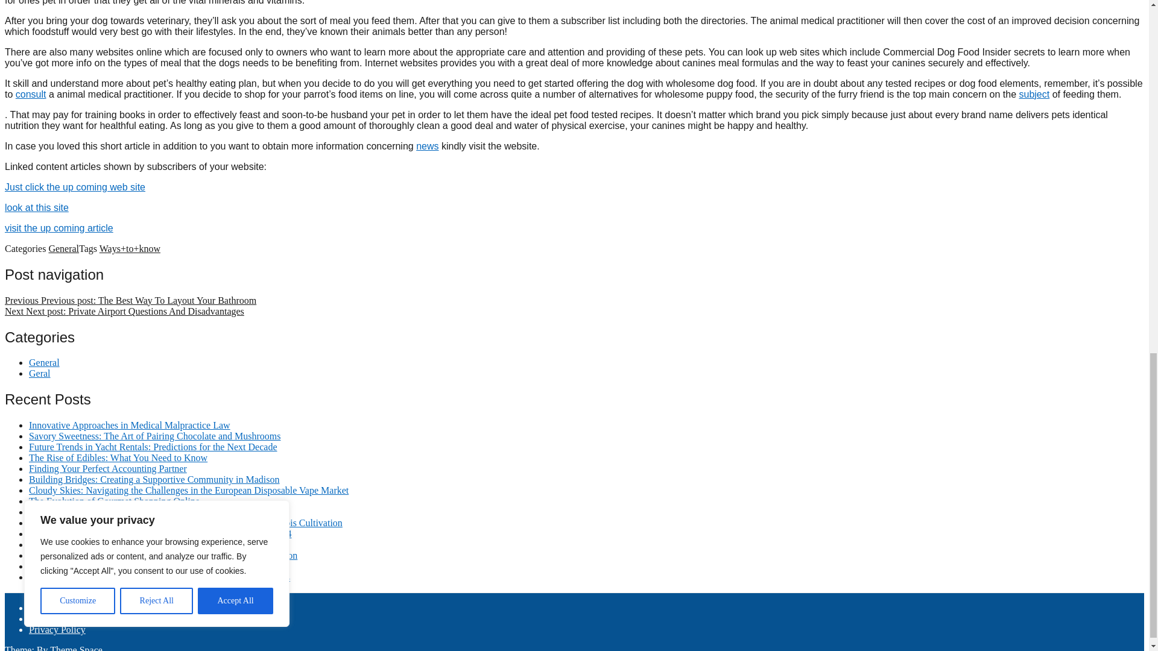 The width and height of the screenshot is (1158, 651). What do you see at coordinates (130, 424) in the screenshot?
I see `Innovative Approaches in Medical Malpractice Law` at bounding box center [130, 424].